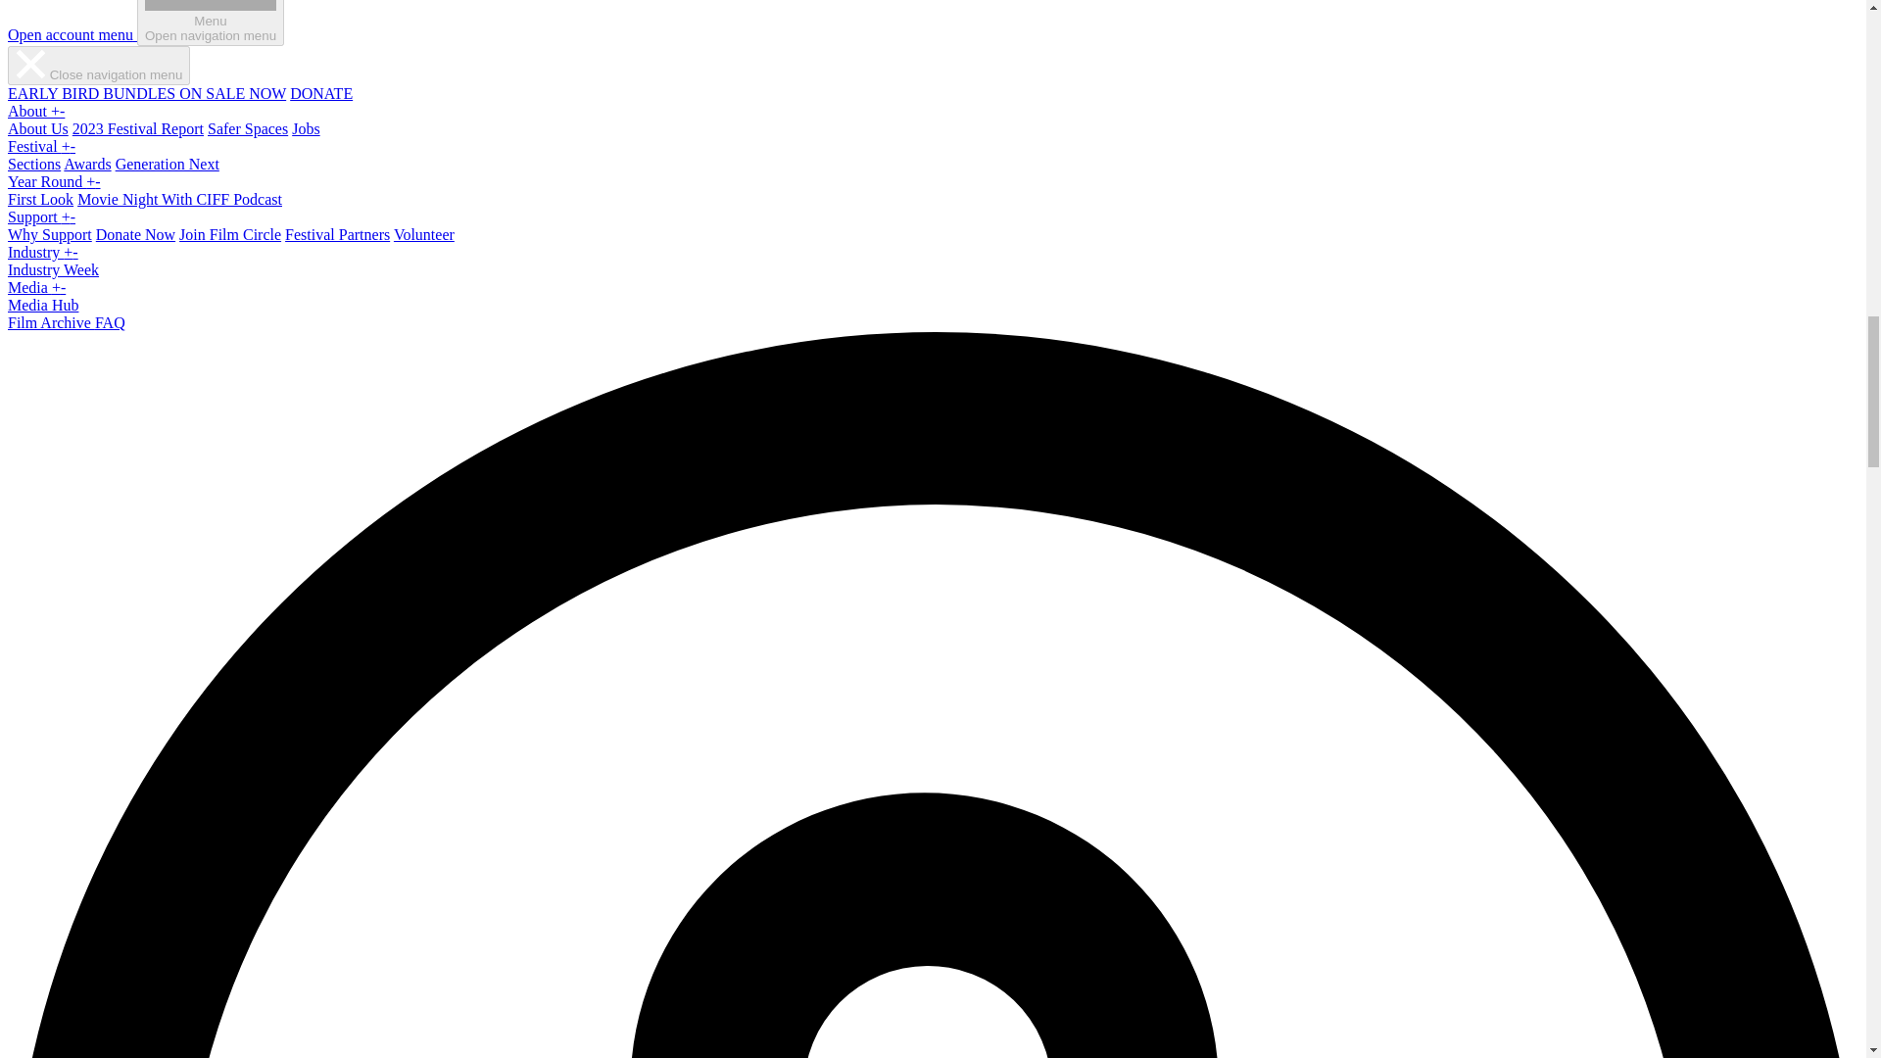  I want to click on Close navigation menu, so click(306, 129).